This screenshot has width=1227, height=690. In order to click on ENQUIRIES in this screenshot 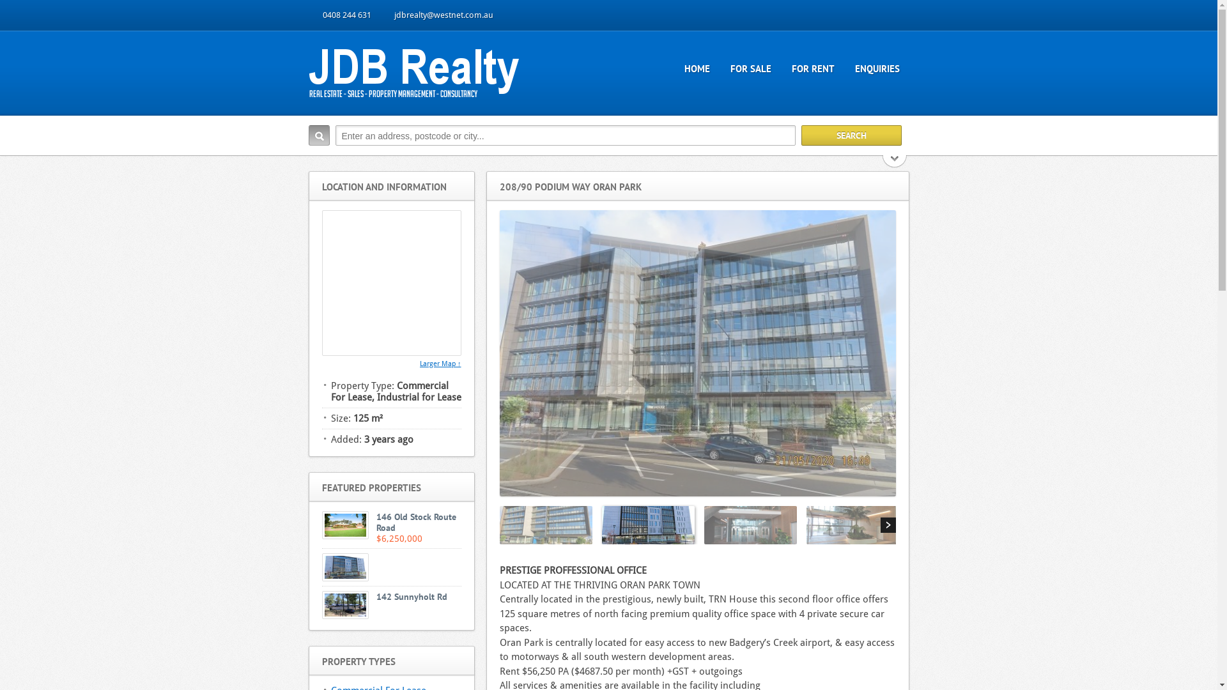, I will do `click(877, 68)`.